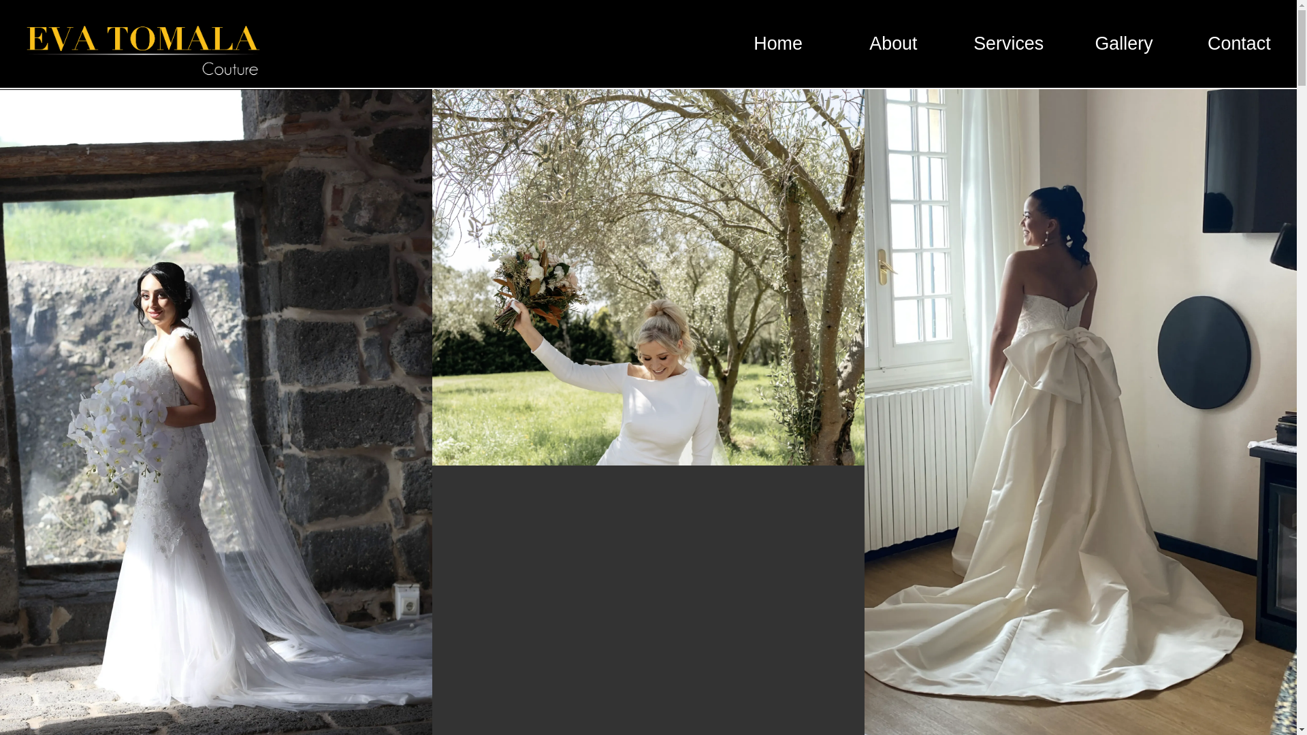  What do you see at coordinates (893, 44) in the screenshot?
I see `About` at bounding box center [893, 44].